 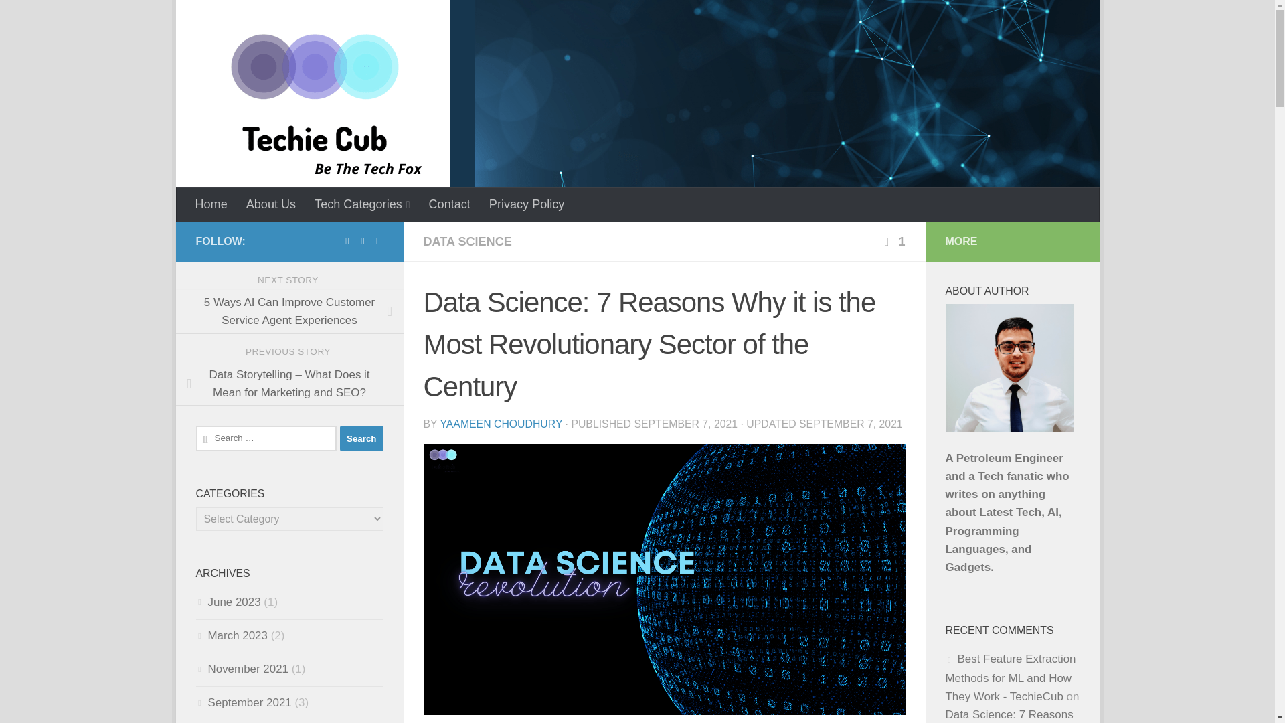 What do you see at coordinates (892, 242) in the screenshot?
I see `1` at bounding box center [892, 242].